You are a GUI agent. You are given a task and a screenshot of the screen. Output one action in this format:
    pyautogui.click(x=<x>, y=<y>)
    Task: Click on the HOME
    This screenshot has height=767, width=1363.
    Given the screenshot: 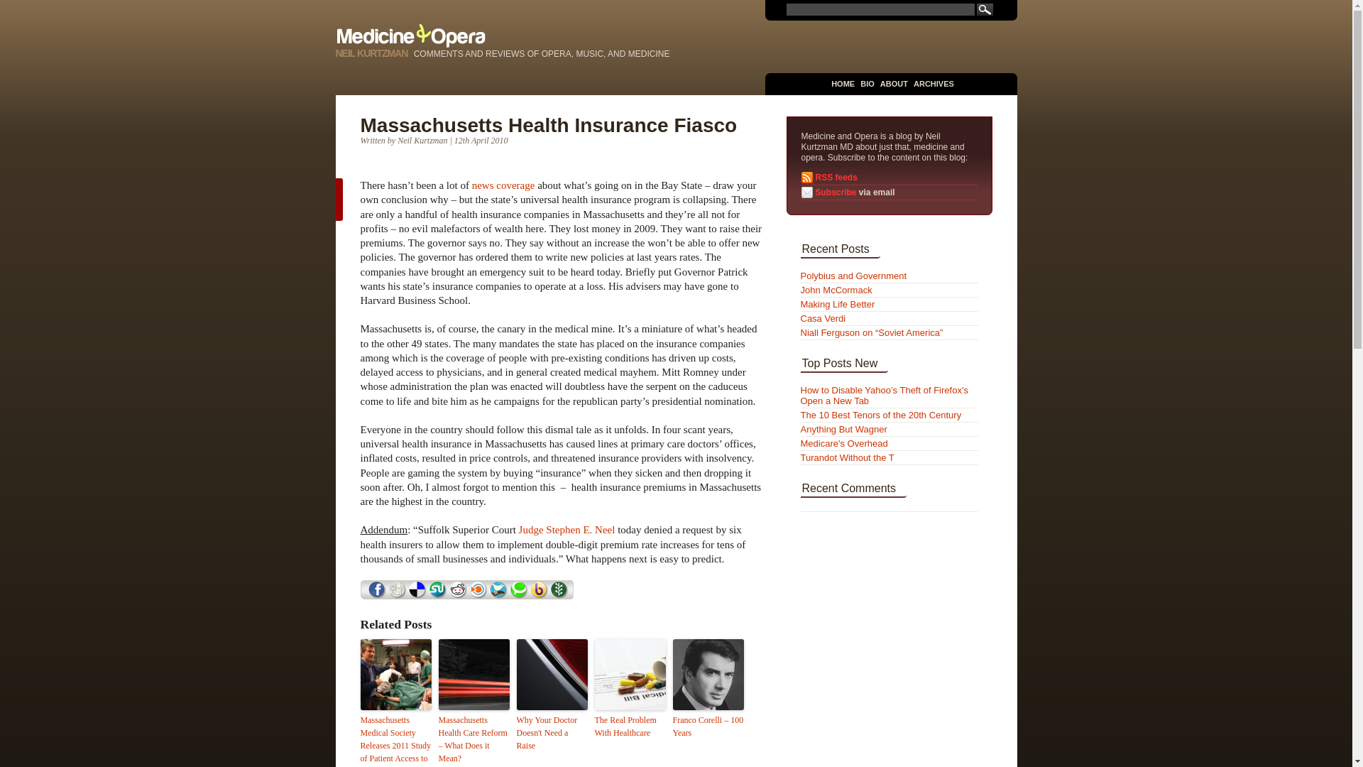 What is the action you would take?
    pyautogui.click(x=843, y=84)
    